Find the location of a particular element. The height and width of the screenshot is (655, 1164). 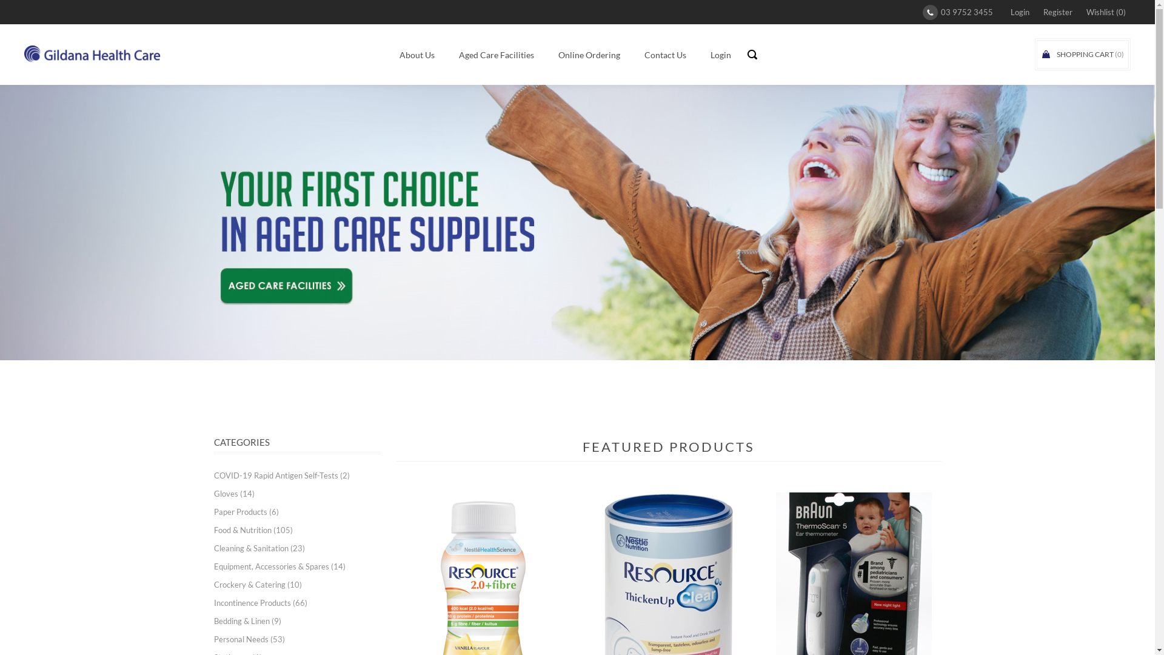

Cleaning & Sanitation (23) is located at coordinates (259, 548).